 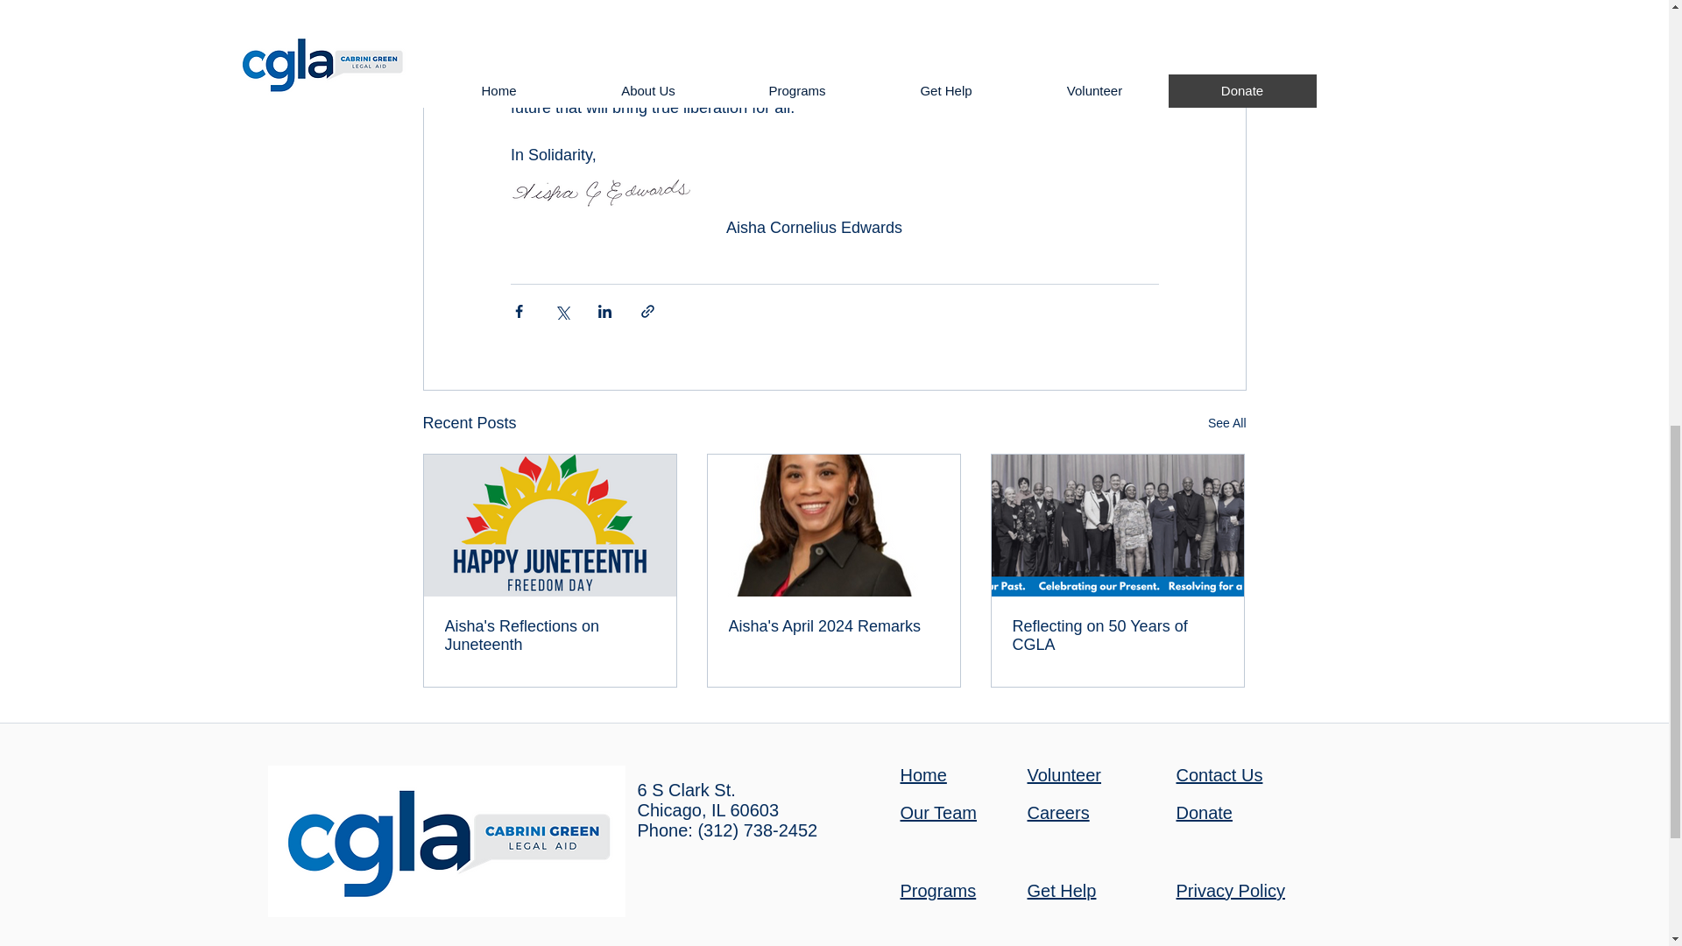 I want to click on Our Team, so click(x=938, y=812).